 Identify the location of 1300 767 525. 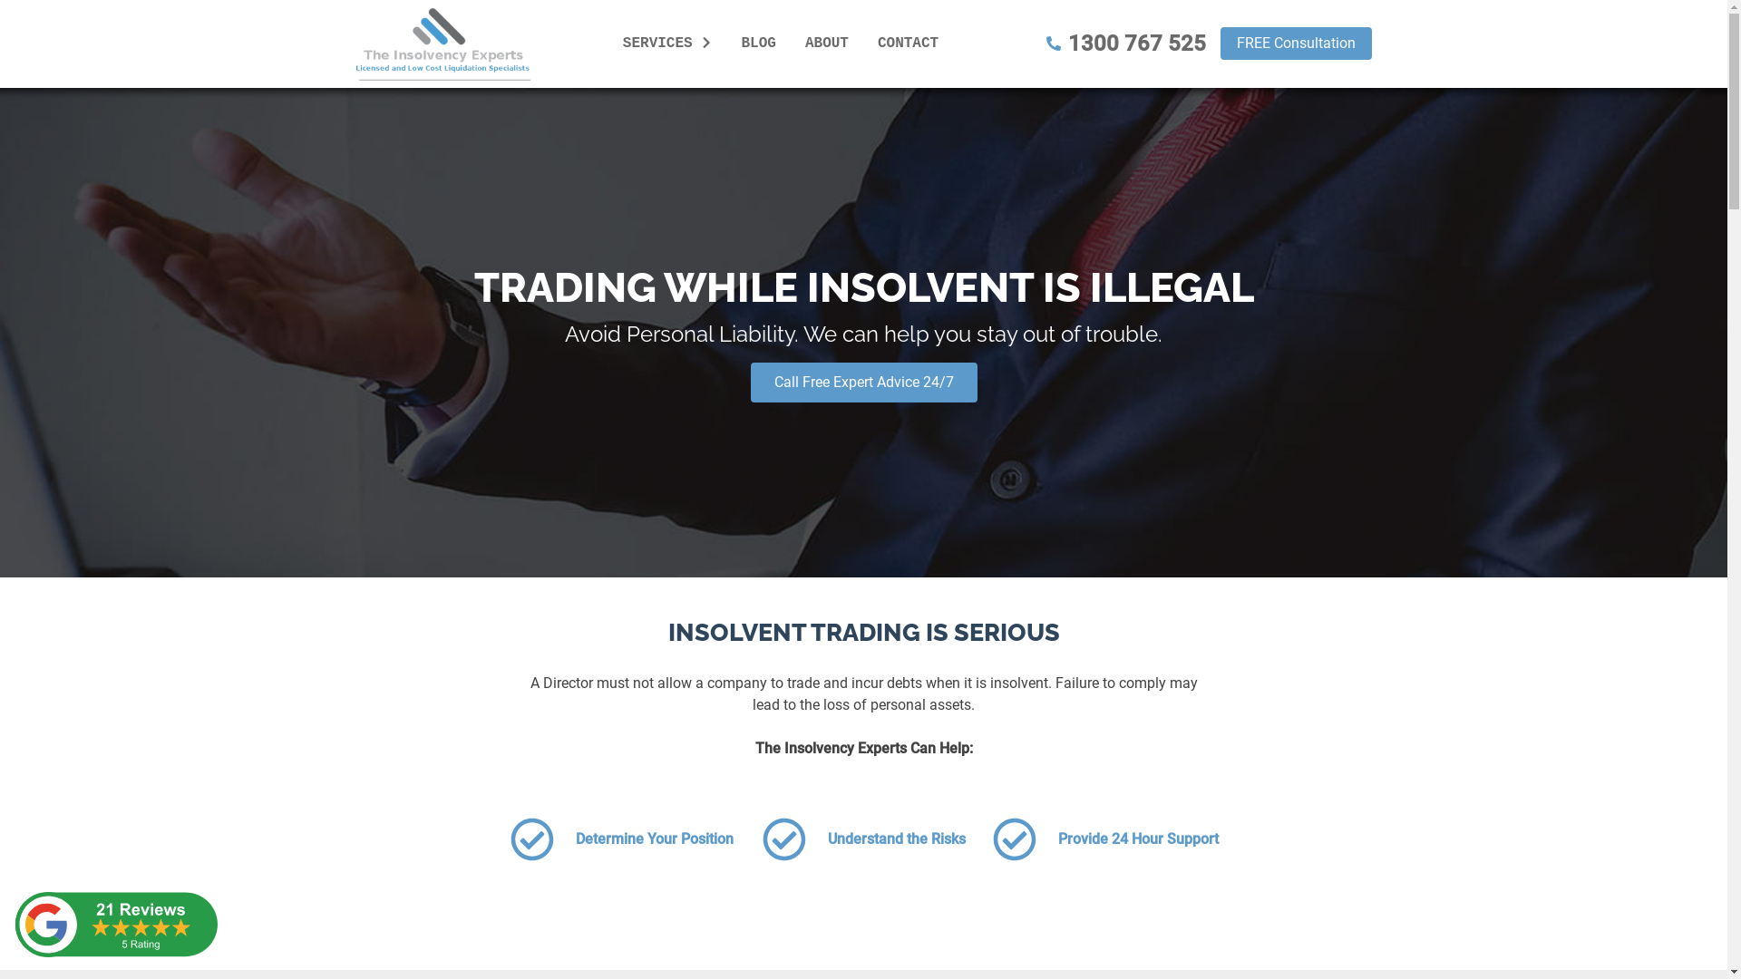
(1126, 44).